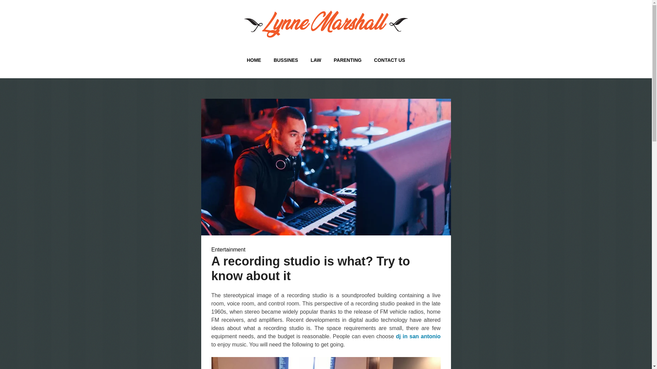  Describe the element at coordinates (418, 336) in the screenshot. I see `dj in san antonio` at that location.